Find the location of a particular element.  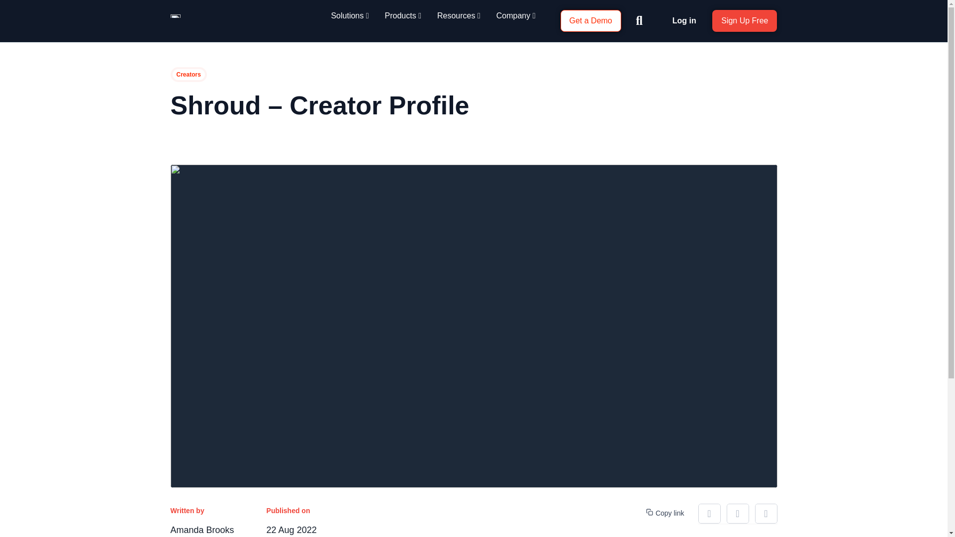

Solutions is located at coordinates (349, 16).